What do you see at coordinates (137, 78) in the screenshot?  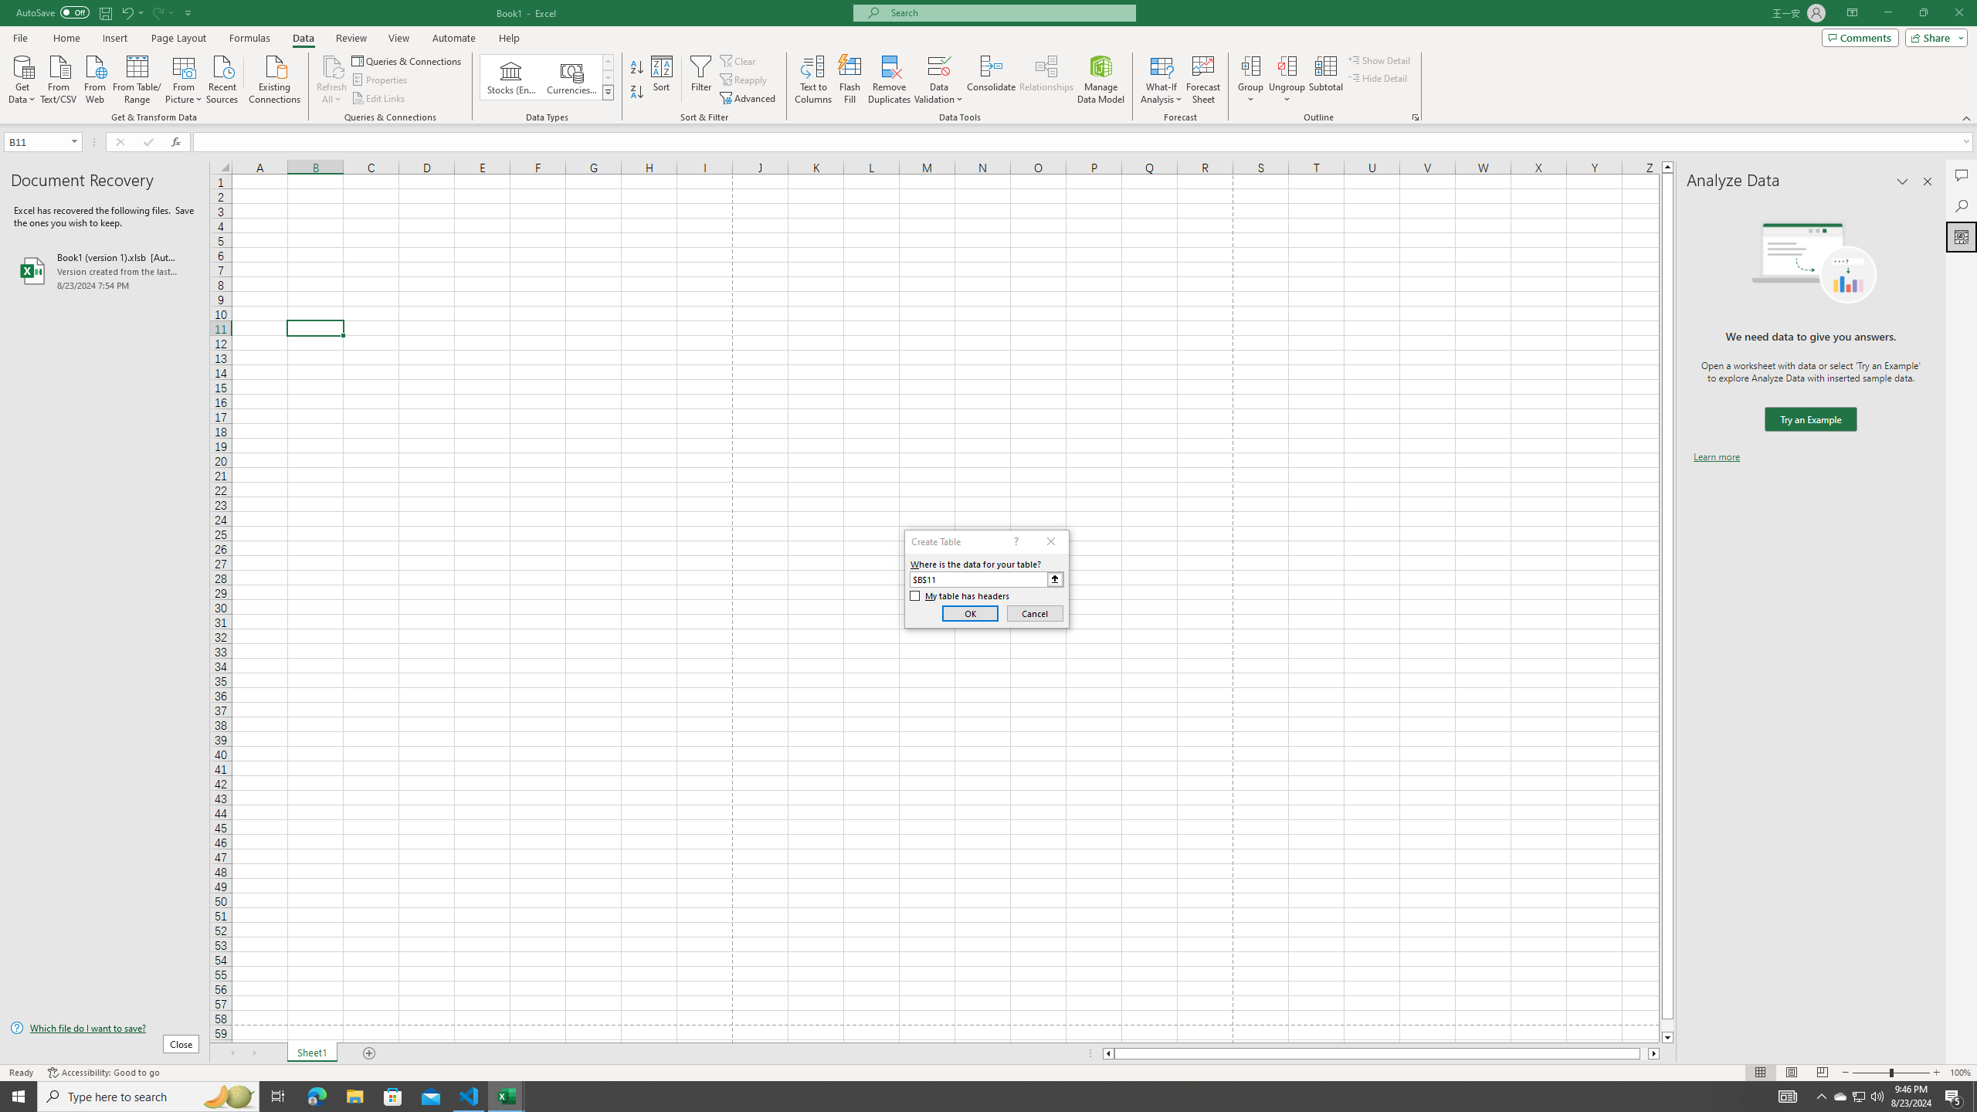 I see `From Table/Range` at bounding box center [137, 78].